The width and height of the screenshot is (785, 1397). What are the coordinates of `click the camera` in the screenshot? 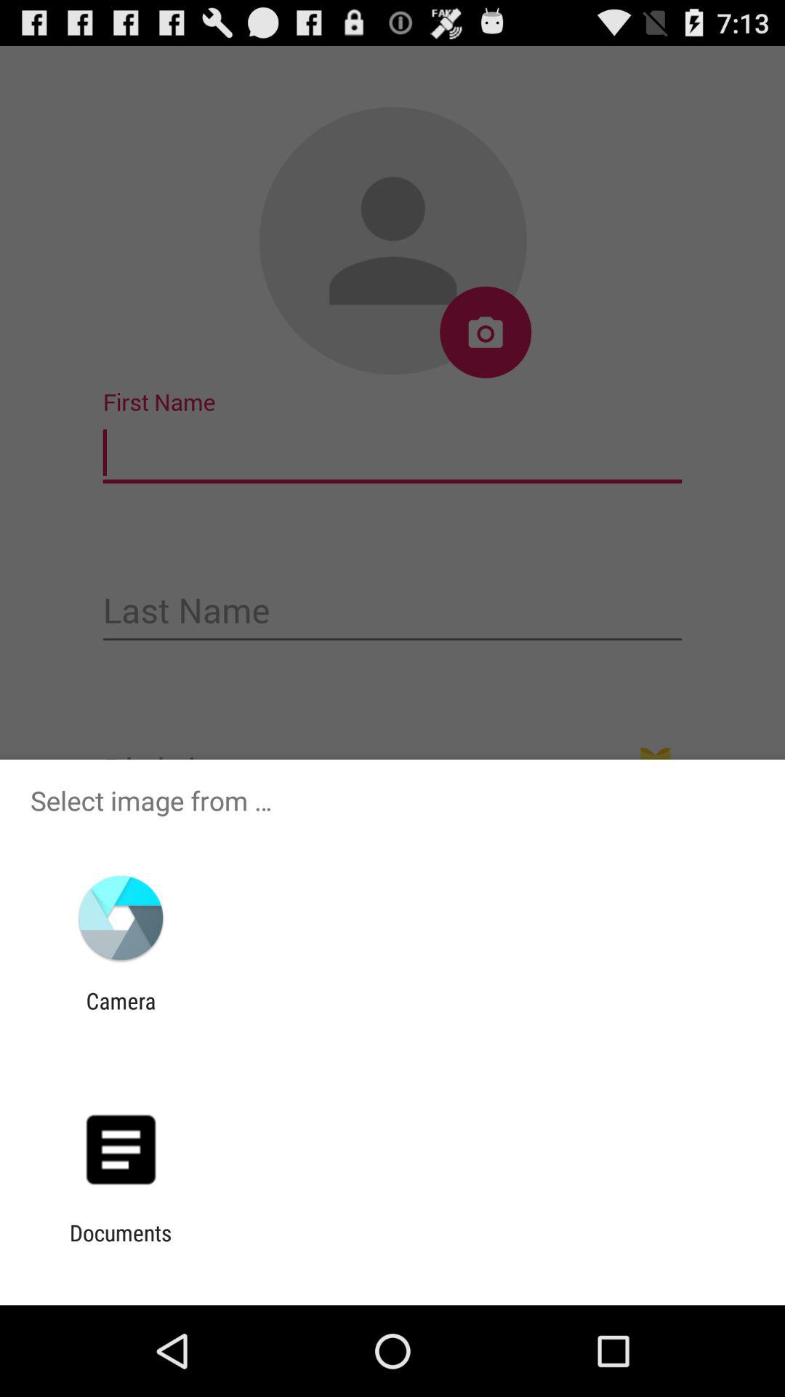 It's located at (121, 1014).